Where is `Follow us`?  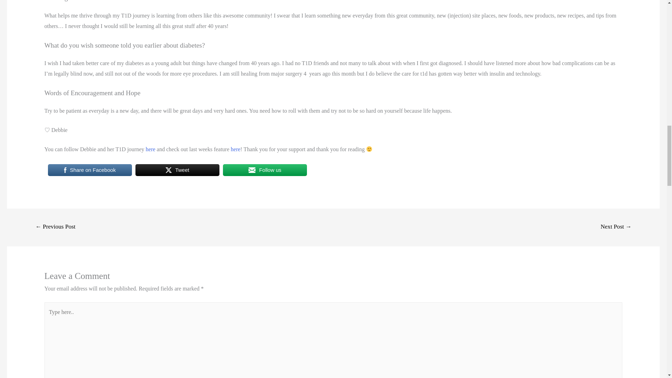
Follow us is located at coordinates (265, 170).